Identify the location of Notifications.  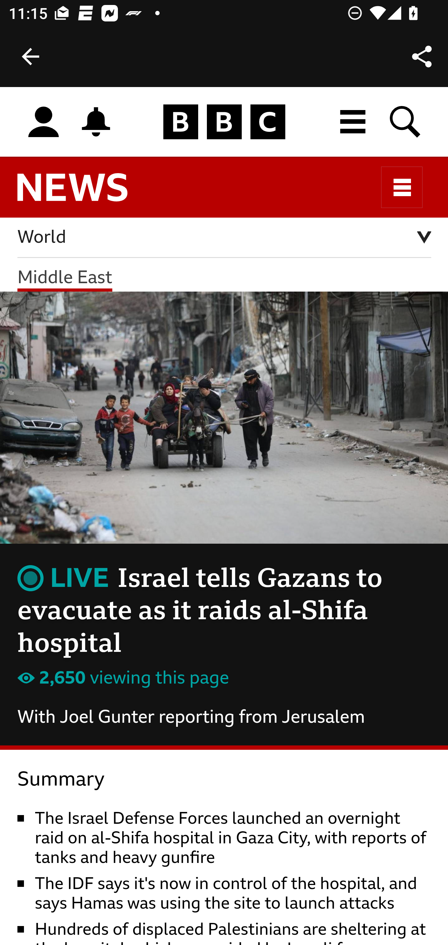
(96, 122).